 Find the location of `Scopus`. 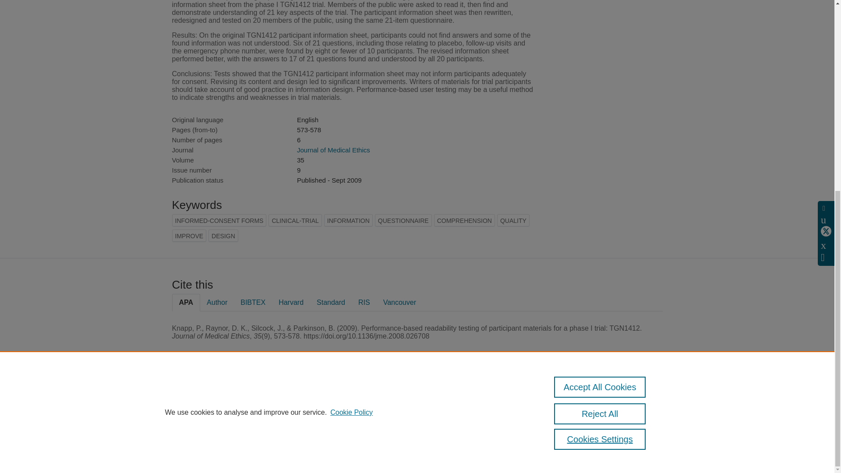

Scopus is located at coordinates (228, 397).